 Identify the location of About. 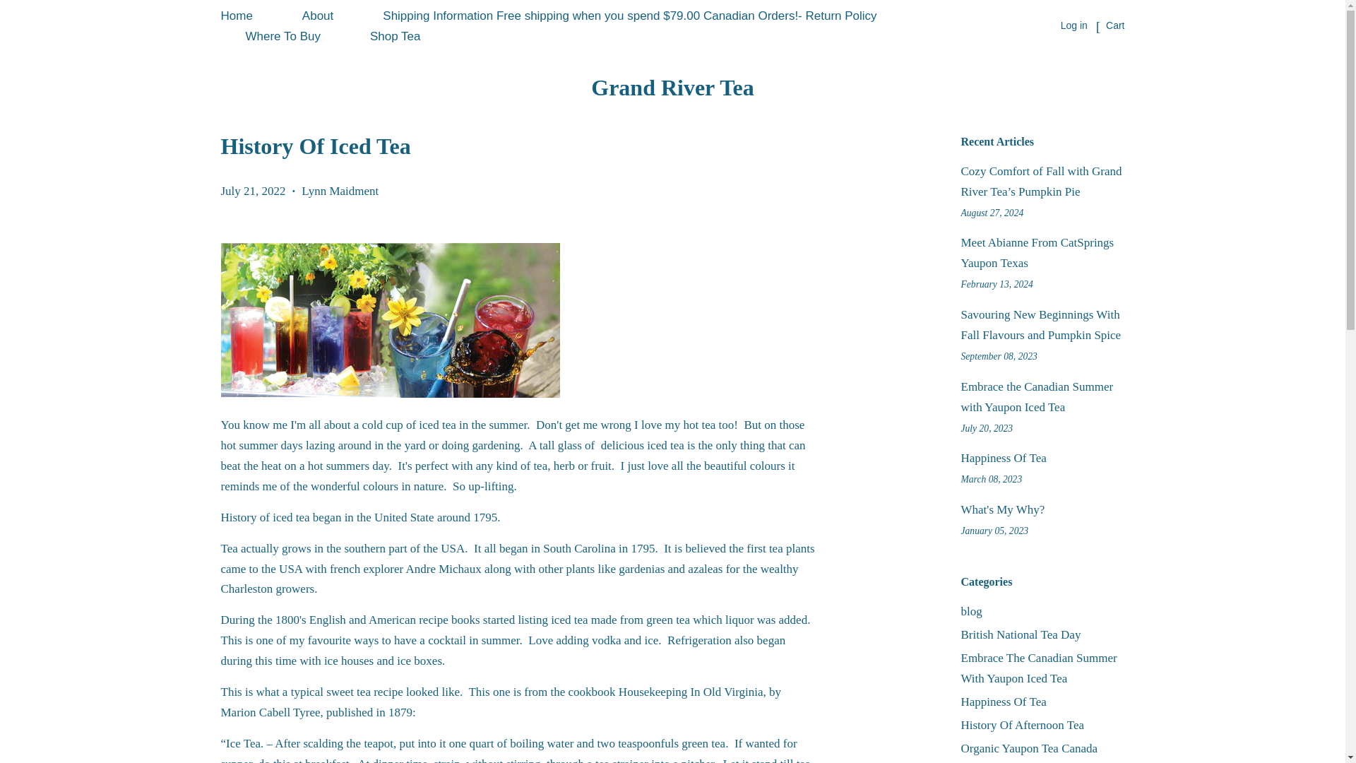
(318, 16).